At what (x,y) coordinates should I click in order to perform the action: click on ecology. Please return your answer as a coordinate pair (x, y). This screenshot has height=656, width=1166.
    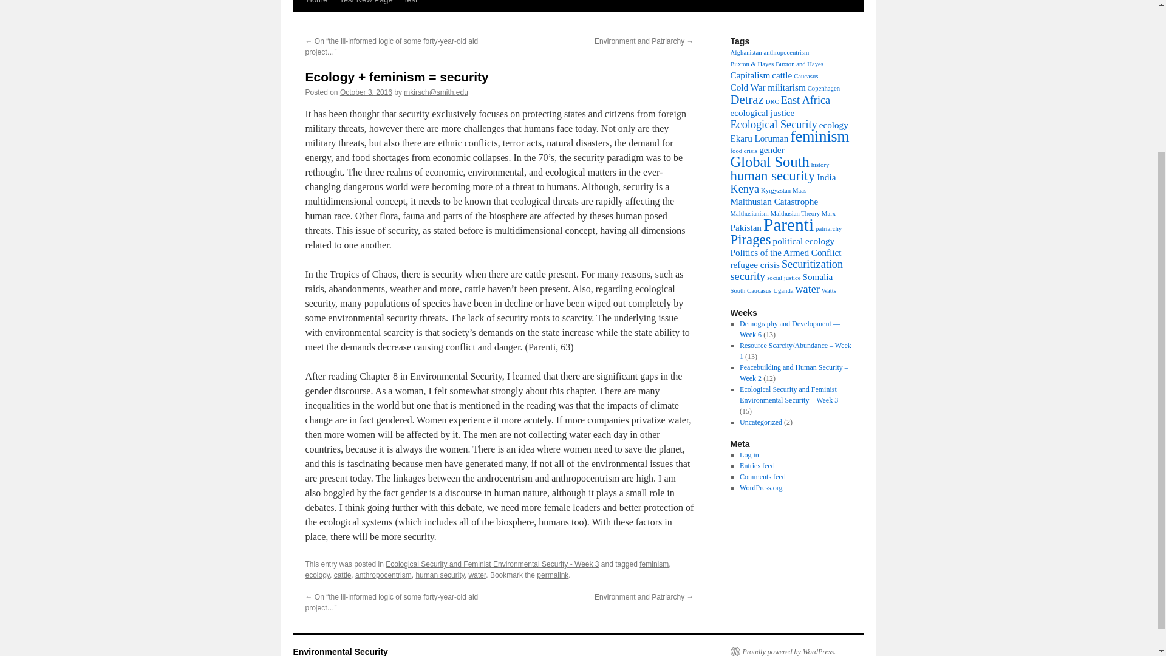
    Looking at the image, I should click on (834, 124).